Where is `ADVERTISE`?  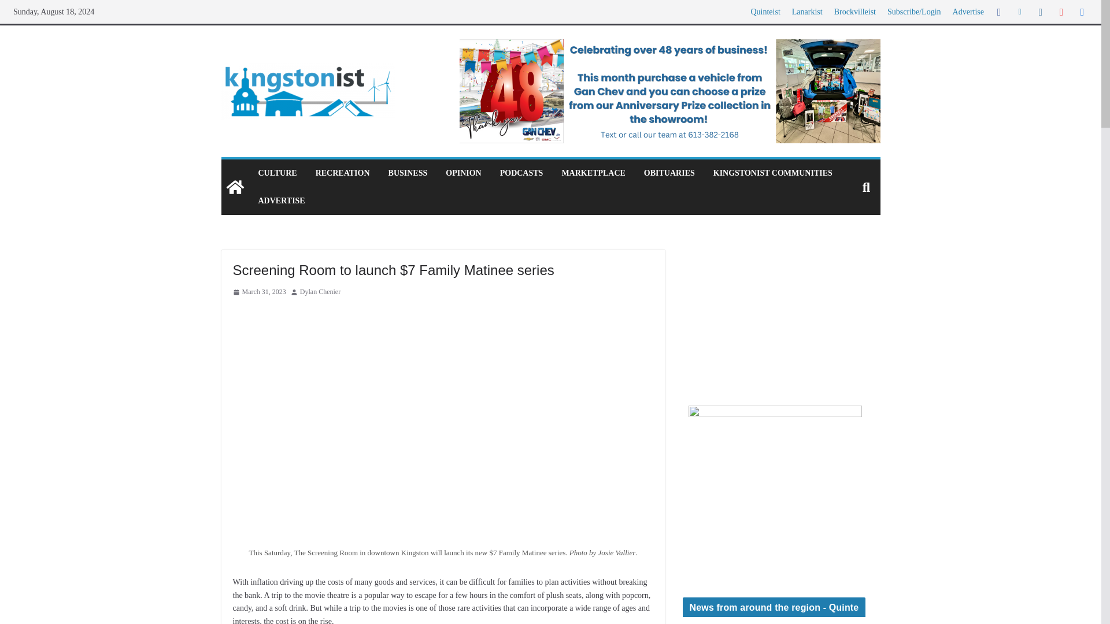 ADVERTISE is located at coordinates (281, 200).